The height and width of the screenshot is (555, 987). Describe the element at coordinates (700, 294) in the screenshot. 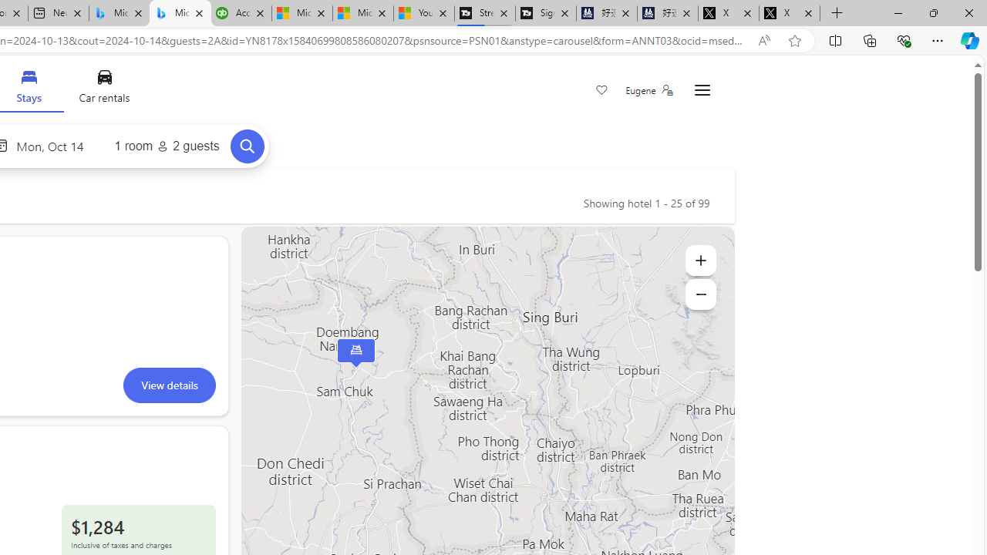

I see `Zoom out` at that location.